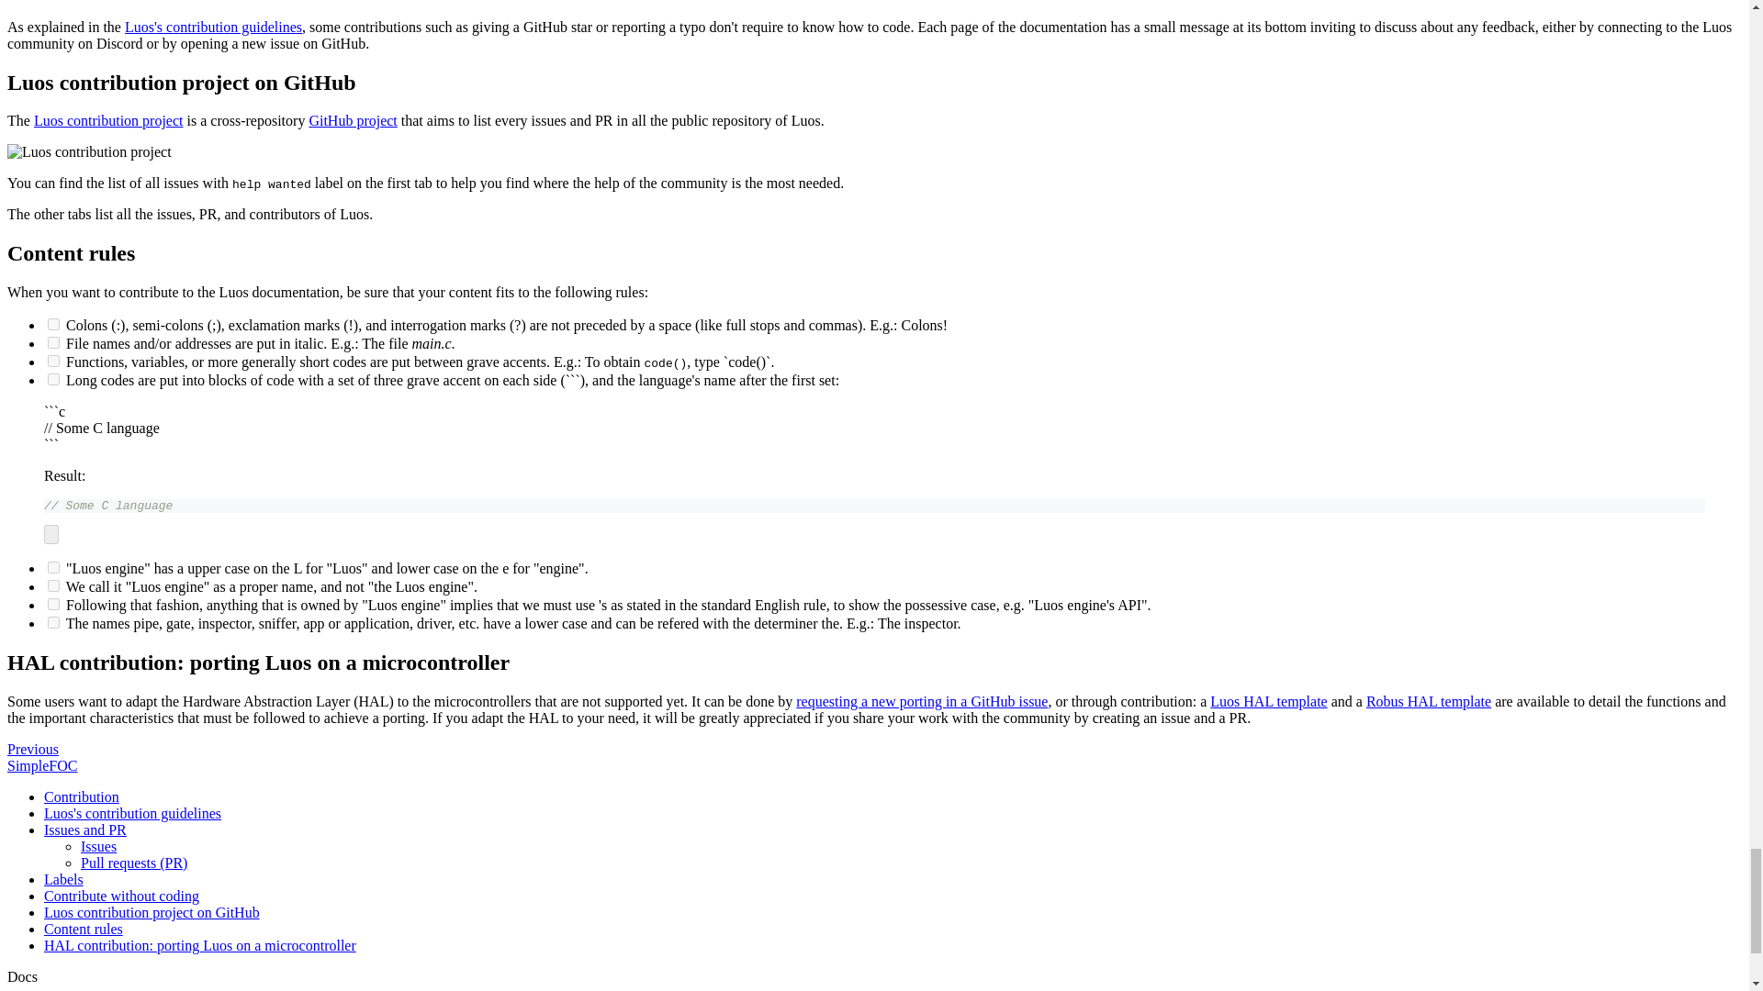  What do you see at coordinates (53, 343) in the screenshot?
I see `on` at bounding box center [53, 343].